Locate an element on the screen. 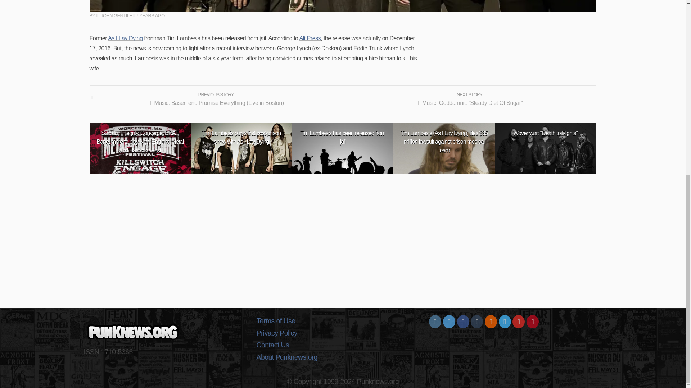 This screenshot has height=388, width=691. Terms of Use is located at coordinates (343, 321).